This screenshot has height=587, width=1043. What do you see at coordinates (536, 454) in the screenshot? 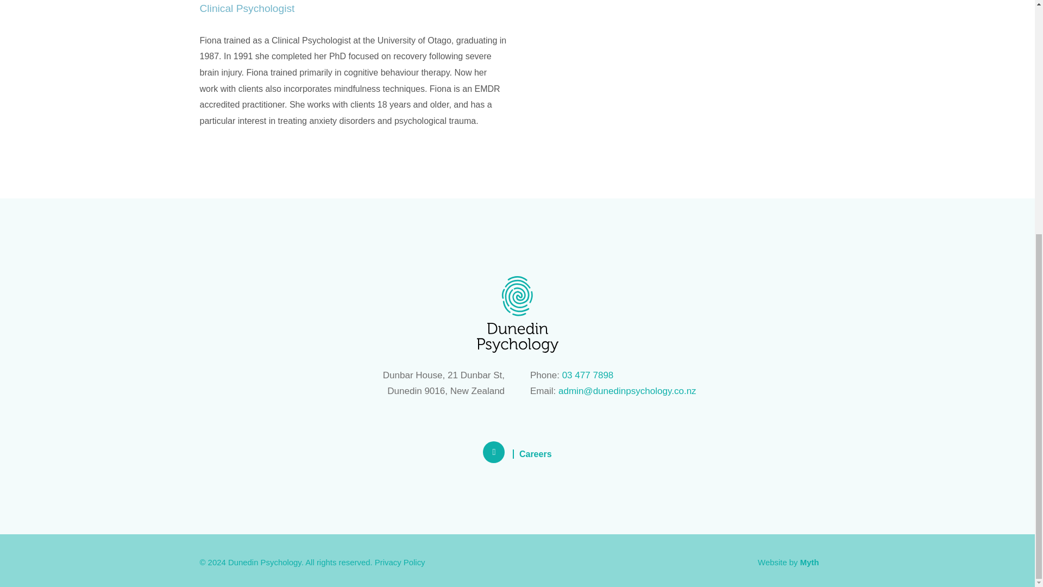
I see `Careers` at bounding box center [536, 454].